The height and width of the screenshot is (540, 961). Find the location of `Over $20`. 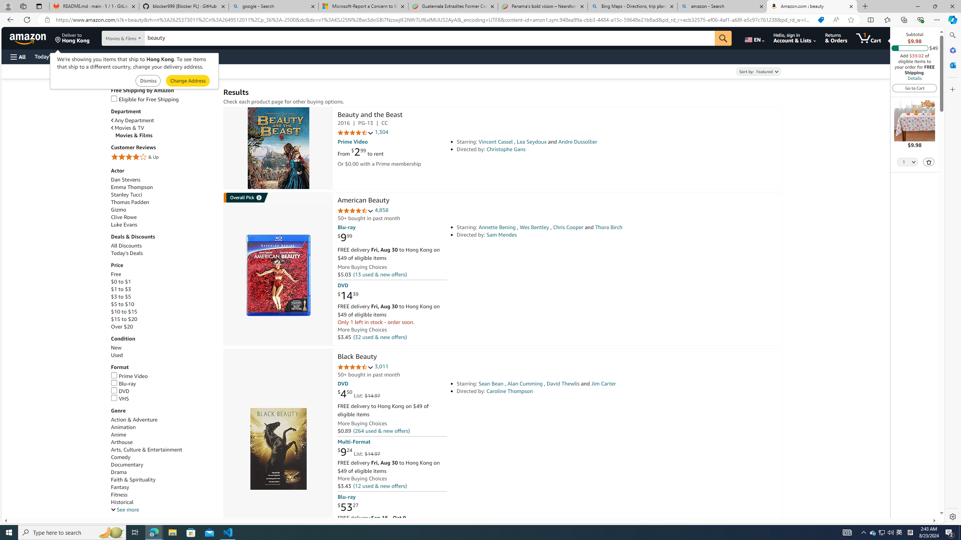

Over $20 is located at coordinates (122, 327).